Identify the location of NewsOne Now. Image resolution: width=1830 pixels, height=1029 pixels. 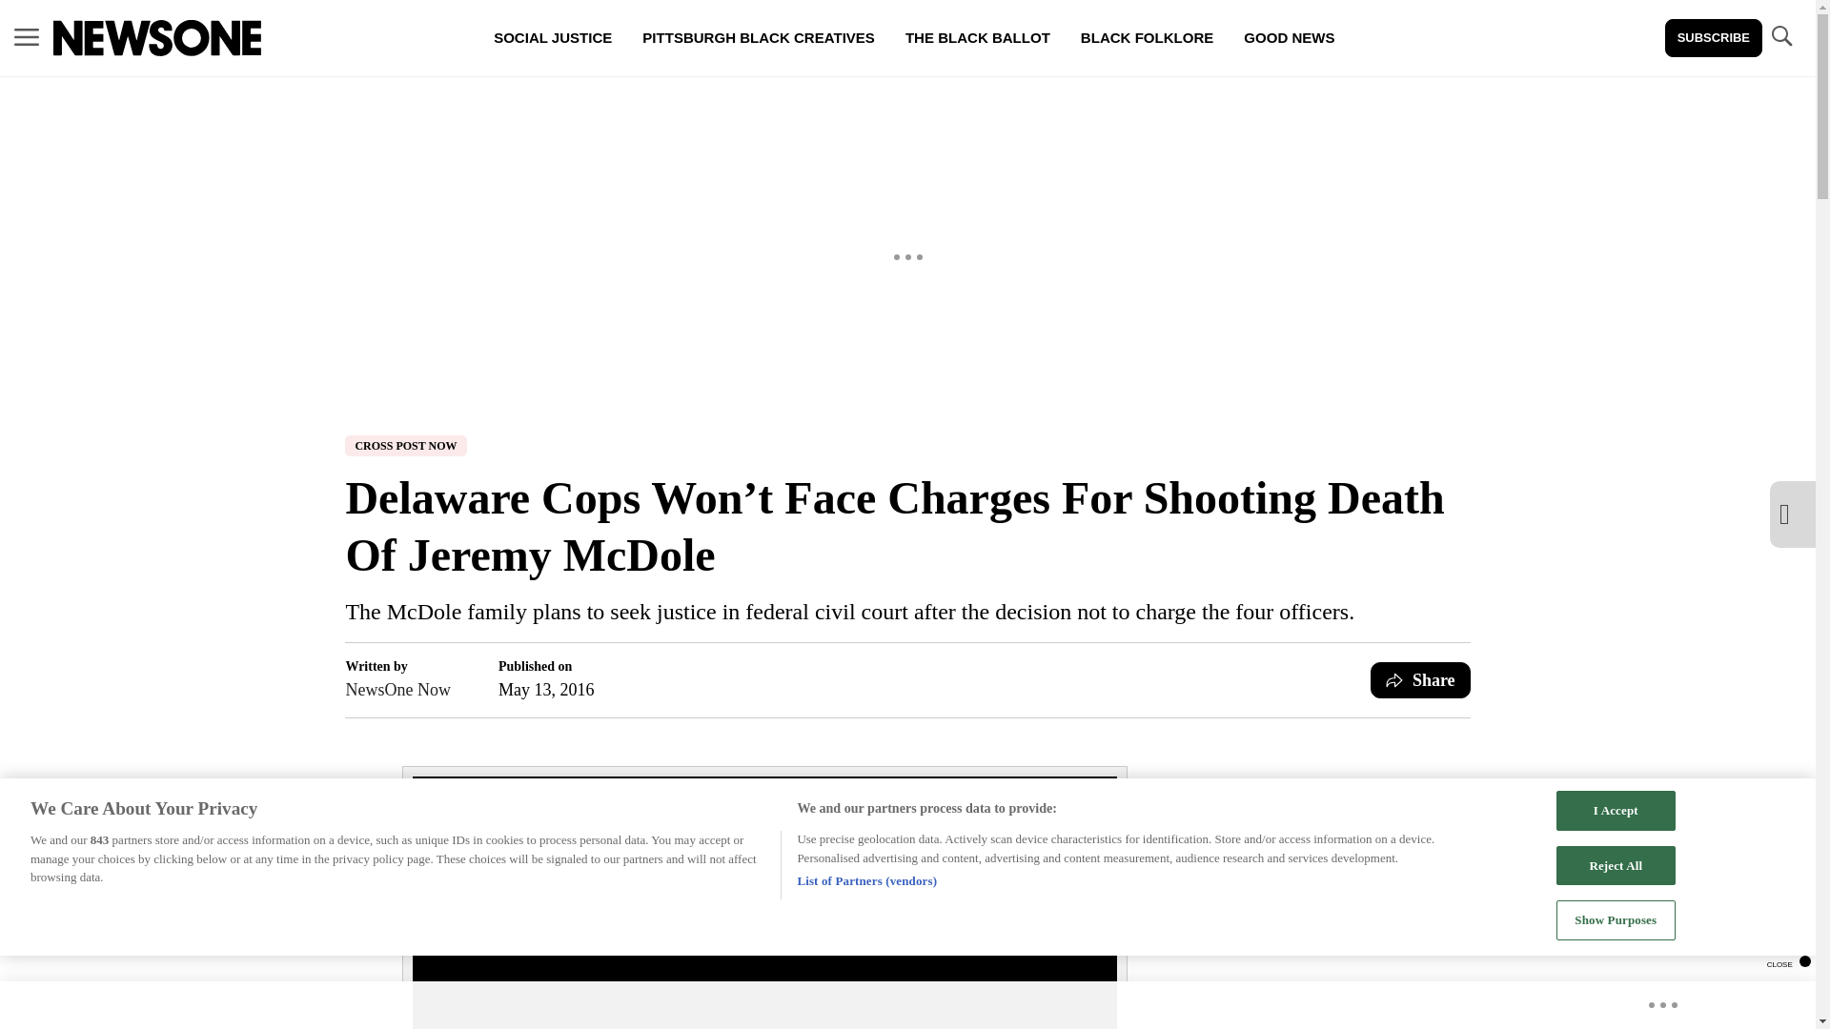
(397, 689).